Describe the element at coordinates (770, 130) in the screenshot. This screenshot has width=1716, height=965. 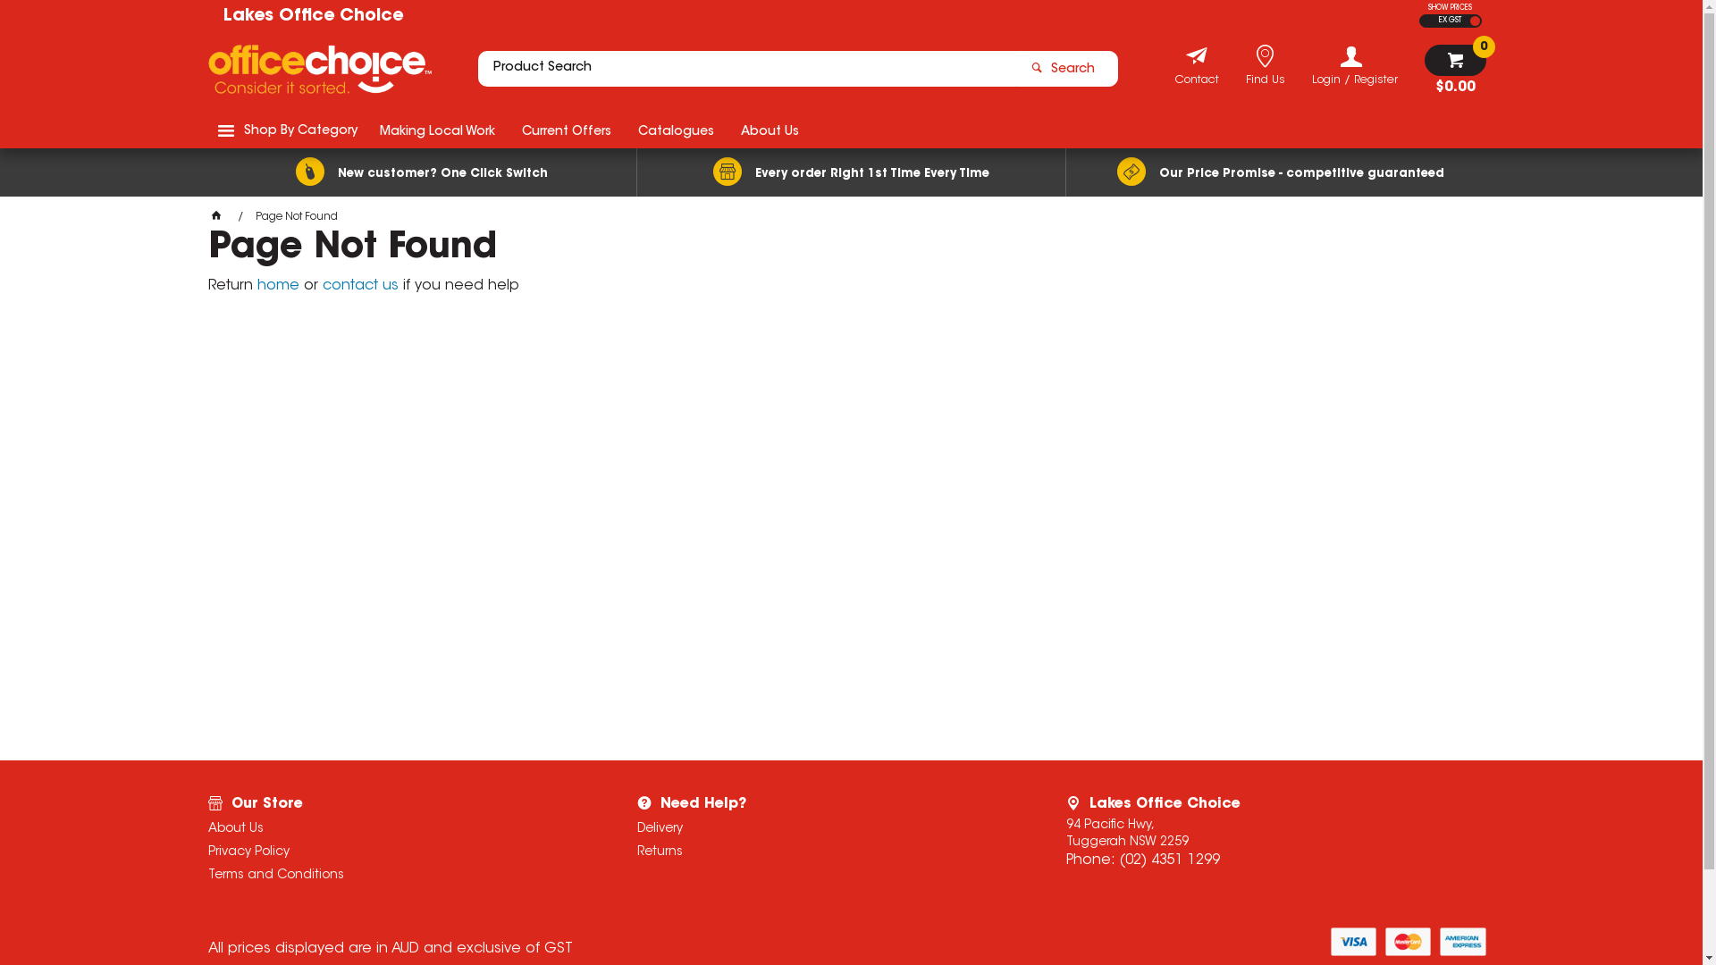
I see `About Us` at that location.